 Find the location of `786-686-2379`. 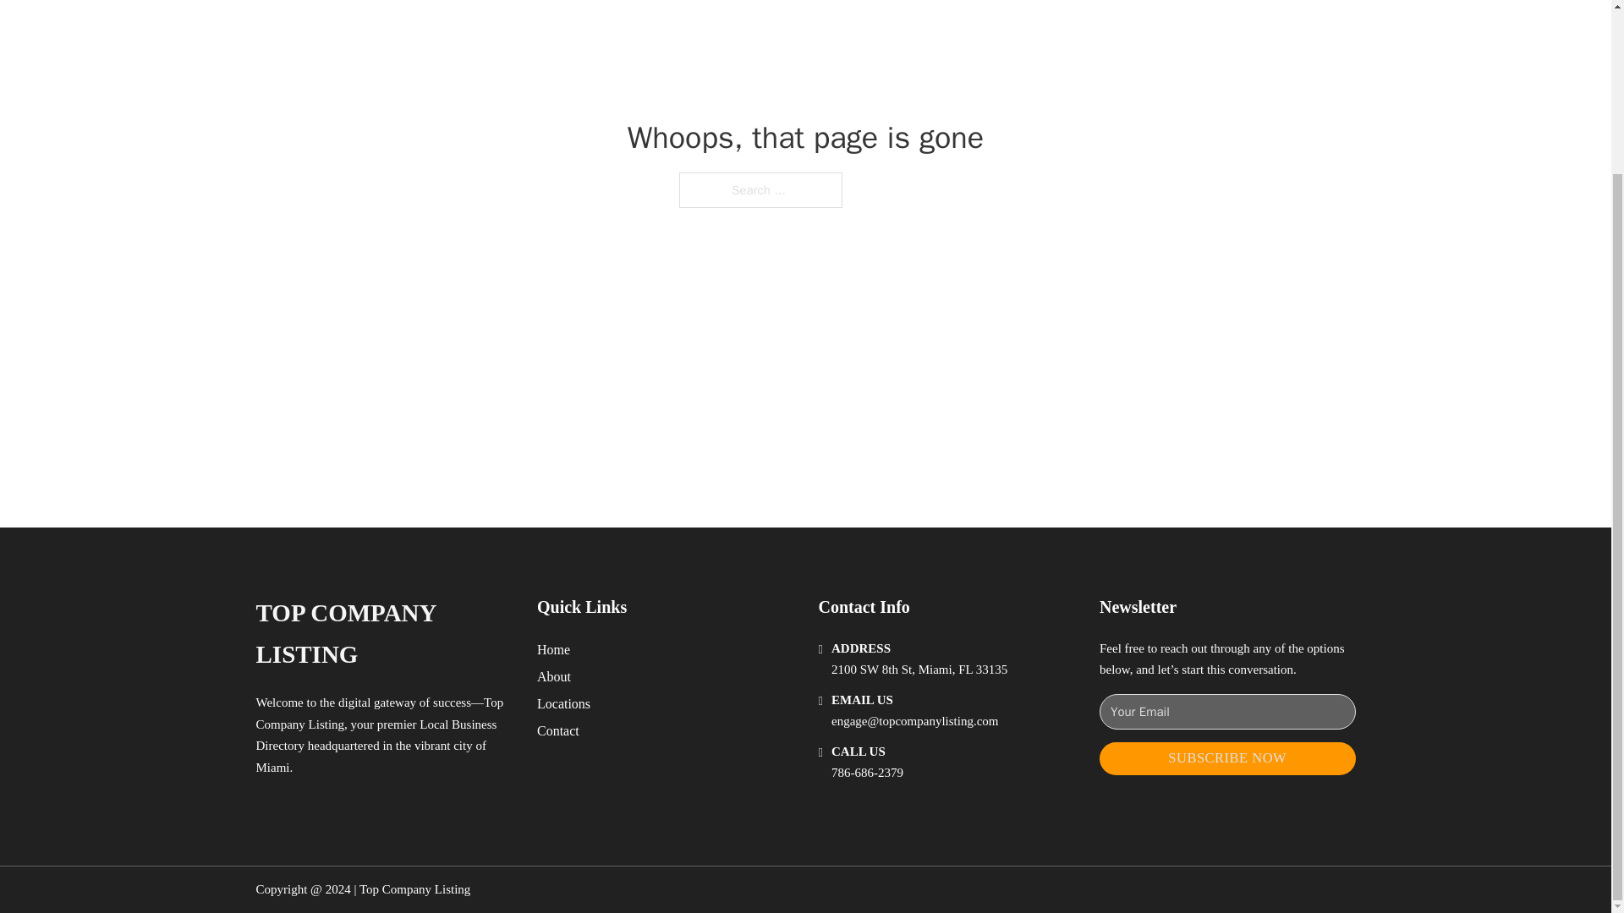

786-686-2379 is located at coordinates (867, 773).